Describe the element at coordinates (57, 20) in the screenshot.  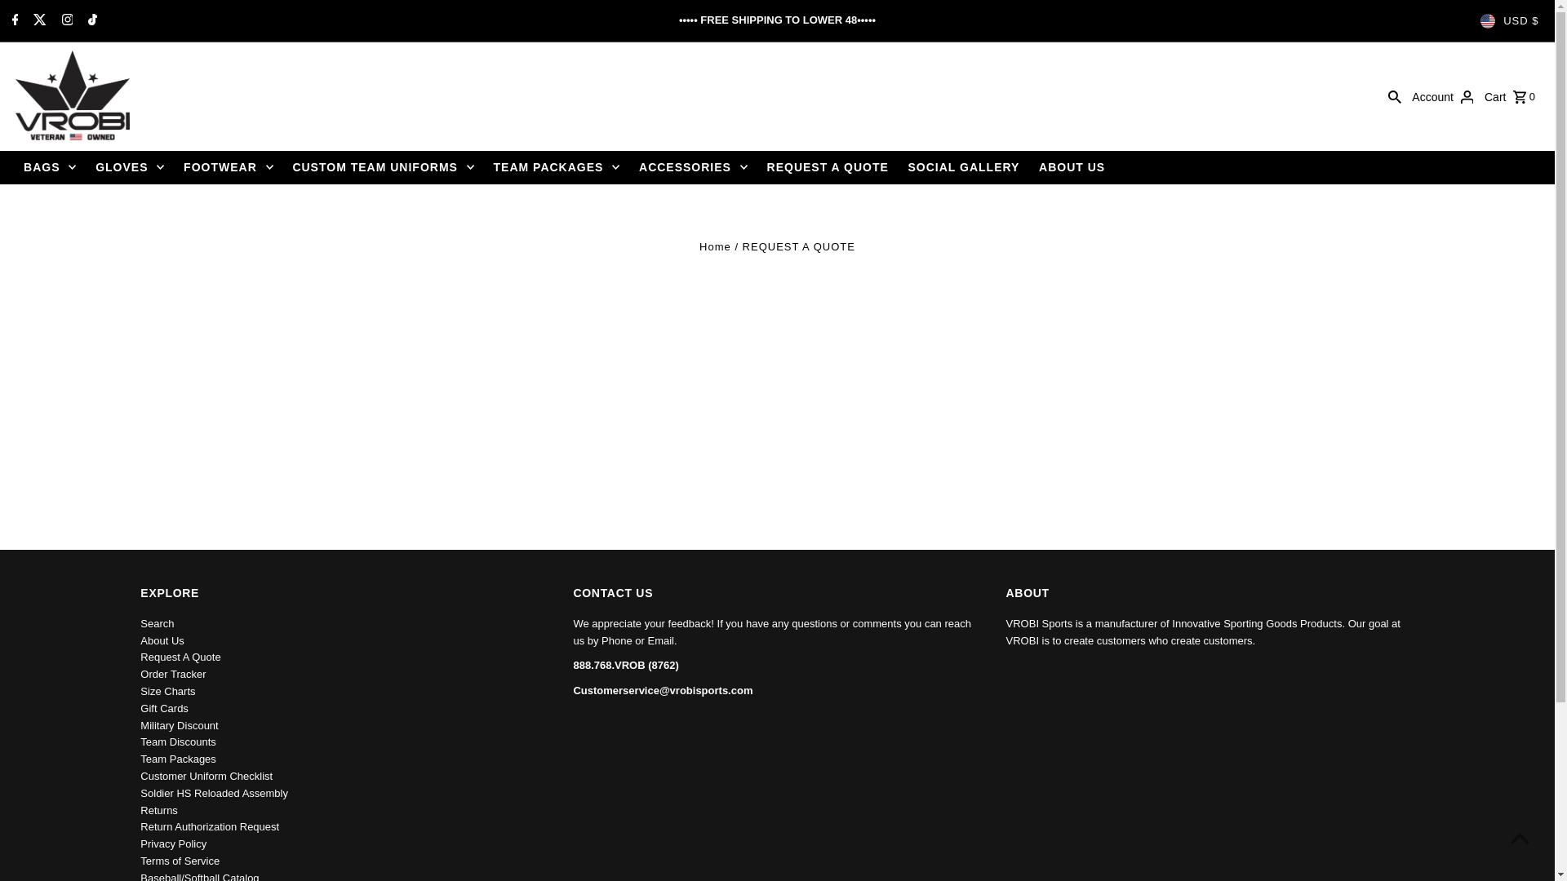
I see `Skip to content` at that location.